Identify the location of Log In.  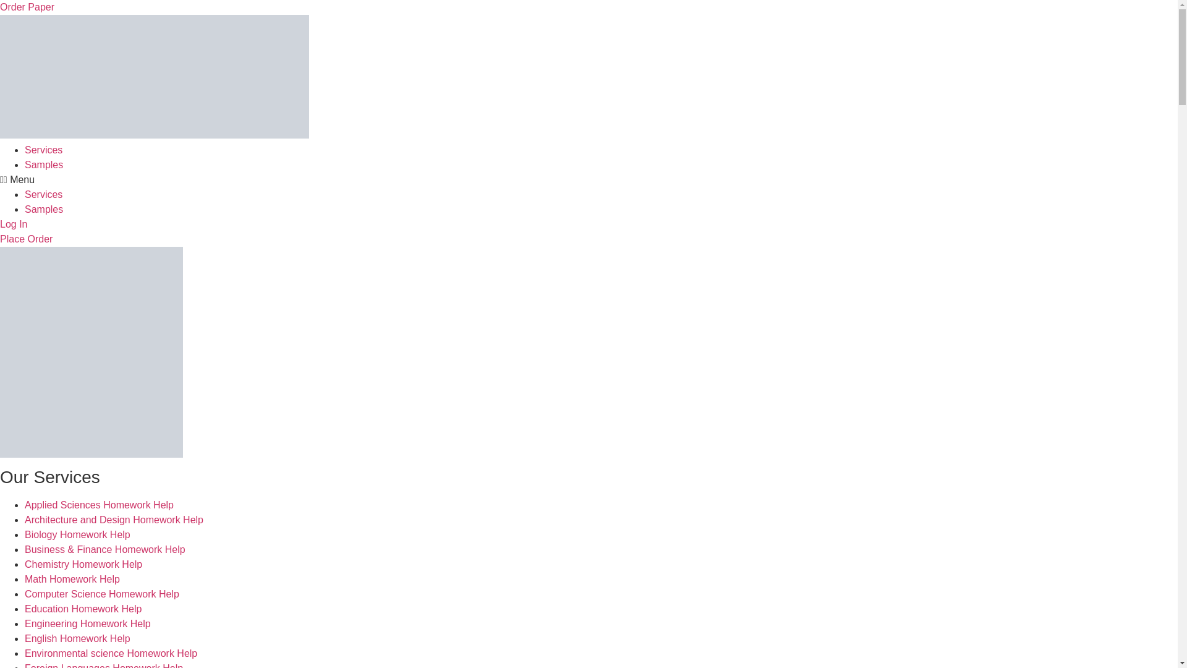
(14, 224).